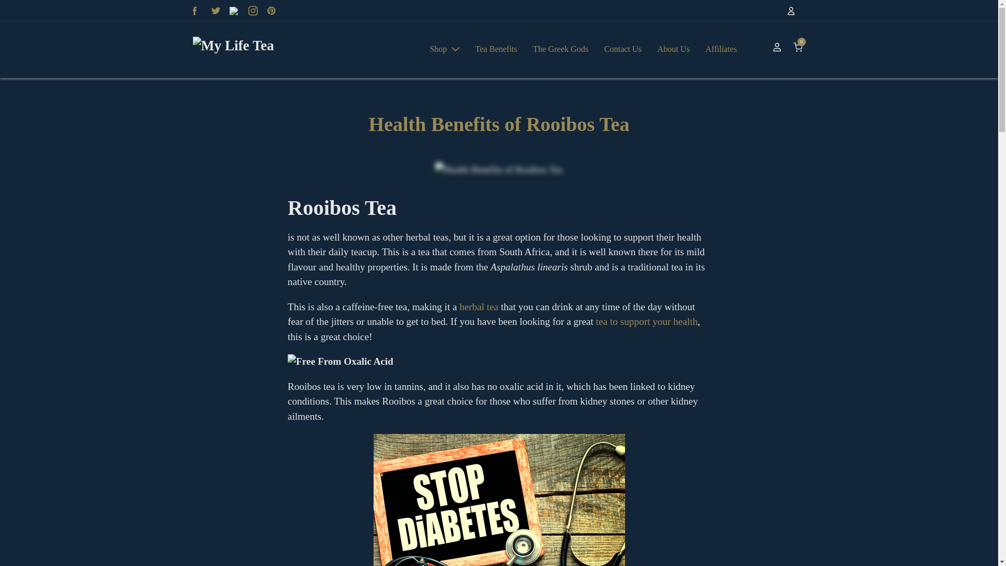 The image size is (1006, 566). Describe the element at coordinates (496, 49) in the screenshot. I see `Tea Benefits` at that location.